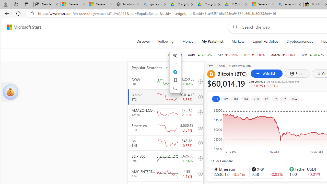  I want to click on Ask Copilot, so click(175, 72).